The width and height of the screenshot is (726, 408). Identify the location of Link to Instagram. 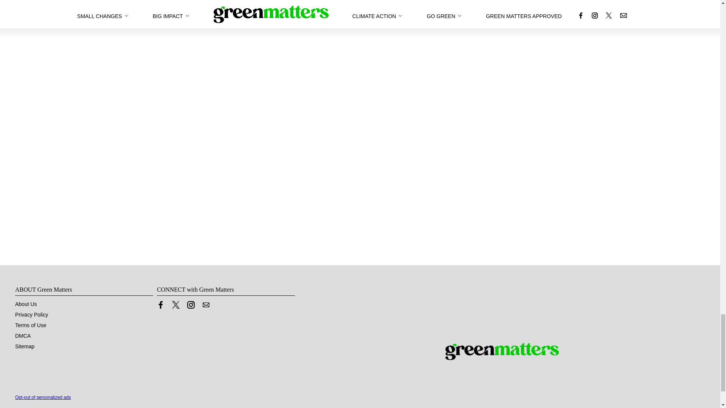
(191, 304).